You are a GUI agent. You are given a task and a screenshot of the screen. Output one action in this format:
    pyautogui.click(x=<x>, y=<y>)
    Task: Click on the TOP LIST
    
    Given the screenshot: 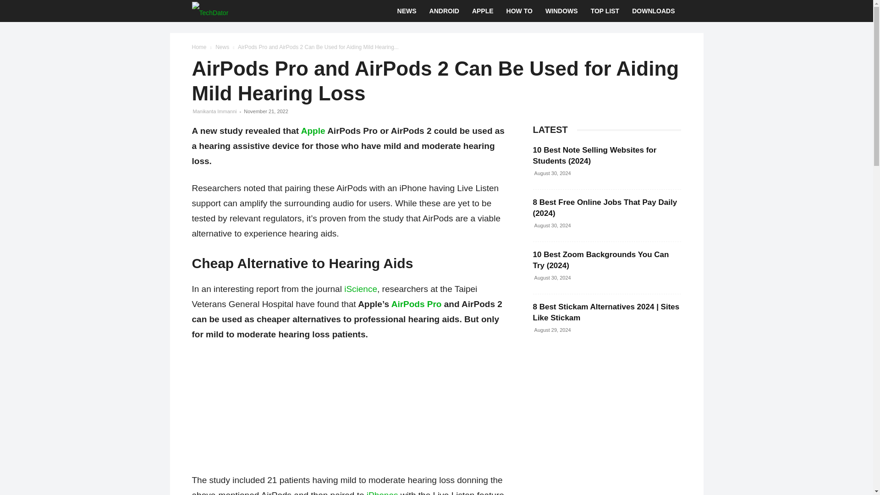 What is the action you would take?
    pyautogui.click(x=605, y=11)
    